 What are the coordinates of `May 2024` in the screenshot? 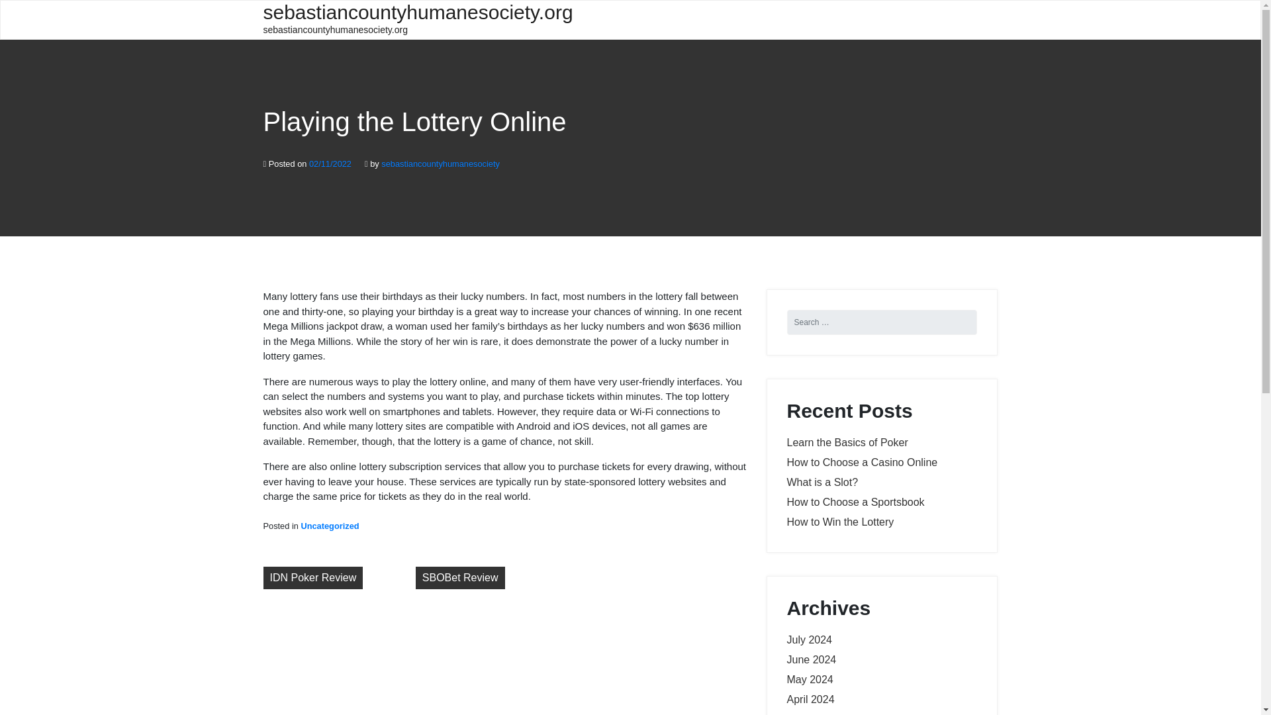 It's located at (809, 679).